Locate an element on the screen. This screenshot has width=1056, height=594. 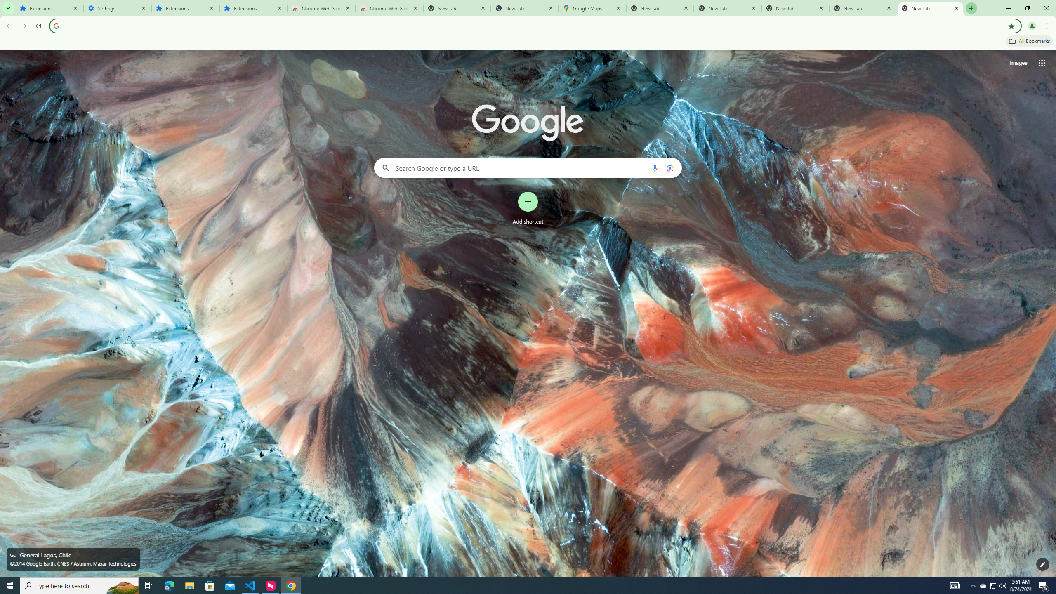
Customize this page is located at coordinates (1043, 564).